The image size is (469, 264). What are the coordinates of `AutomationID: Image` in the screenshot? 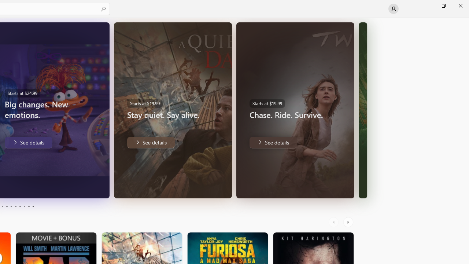 It's located at (363, 110).